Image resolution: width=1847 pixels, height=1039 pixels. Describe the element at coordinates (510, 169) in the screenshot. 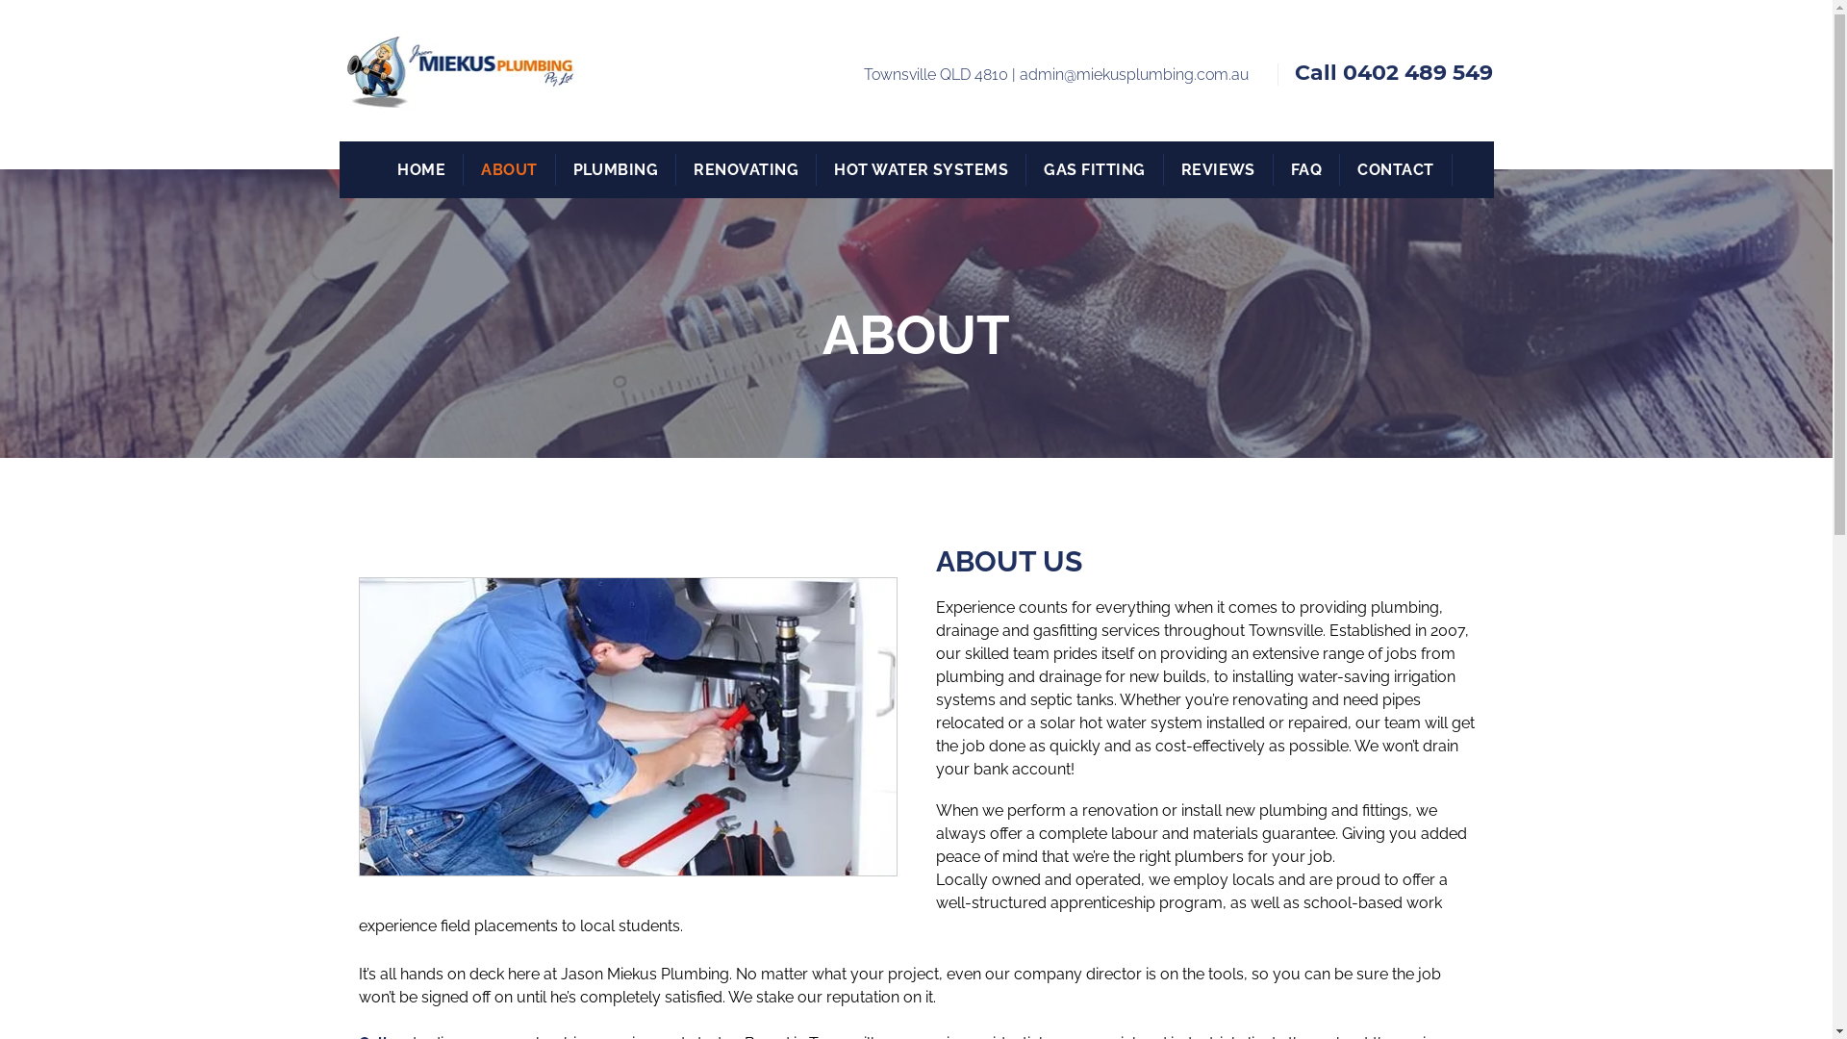

I see `ABOUT` at that location.